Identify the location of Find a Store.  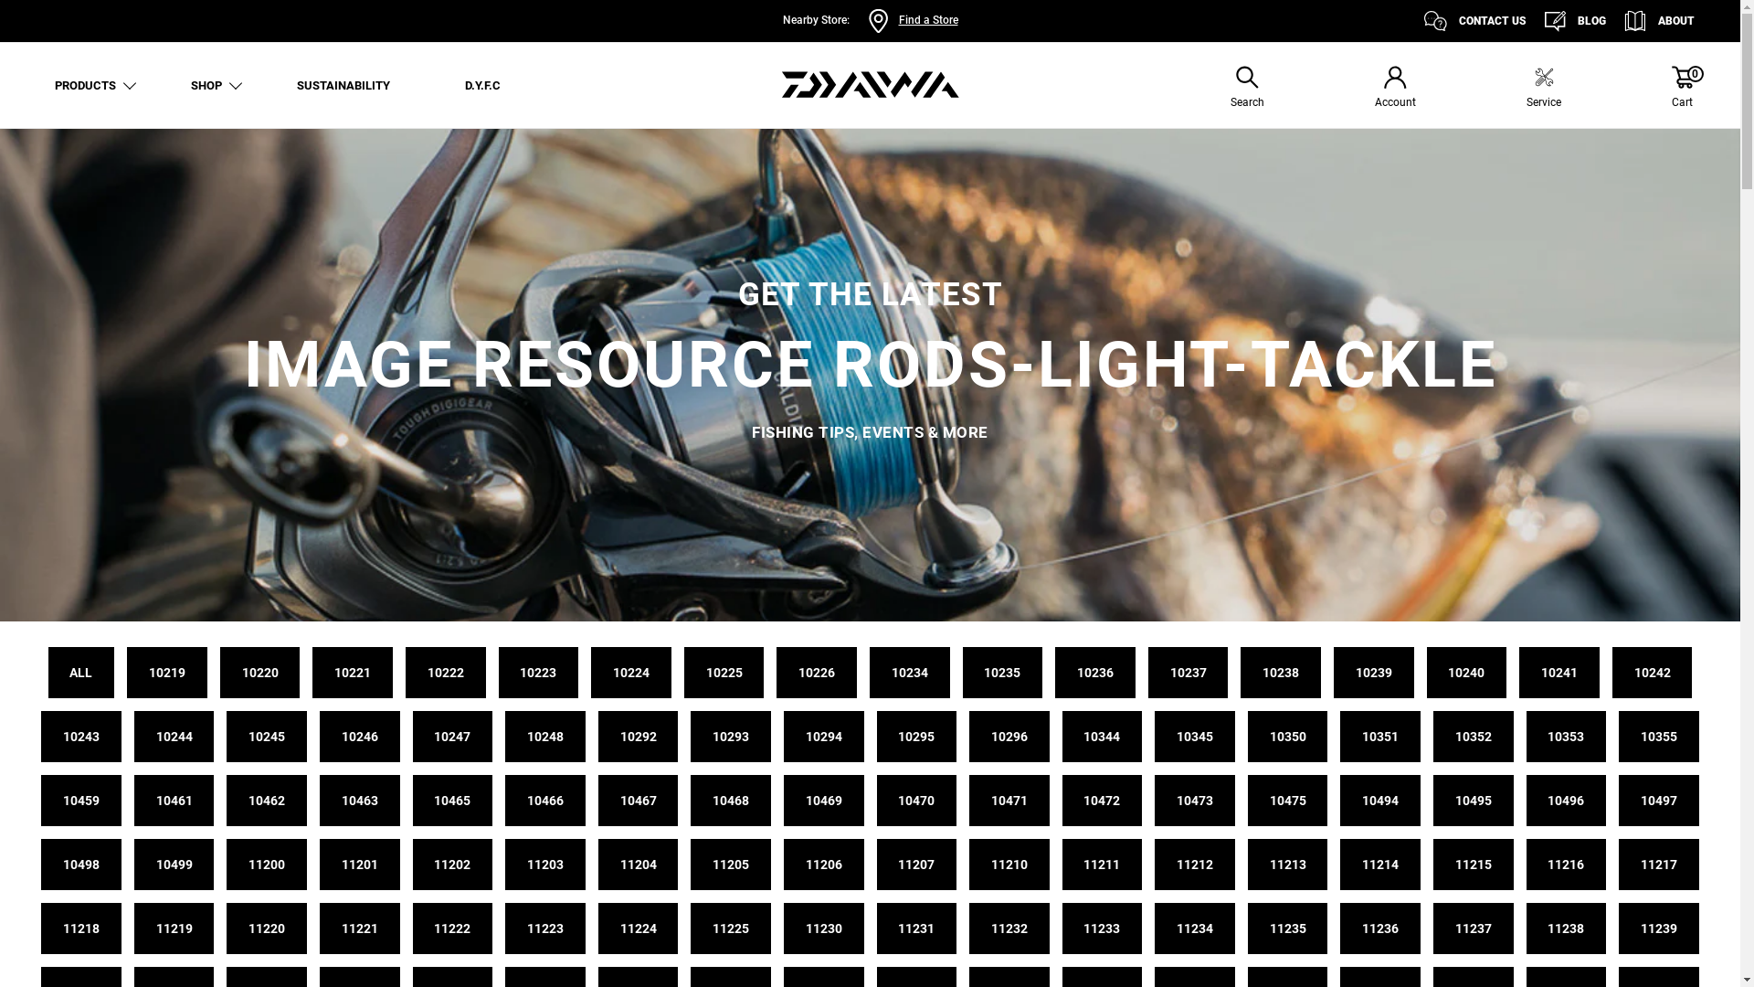
(928, 20).